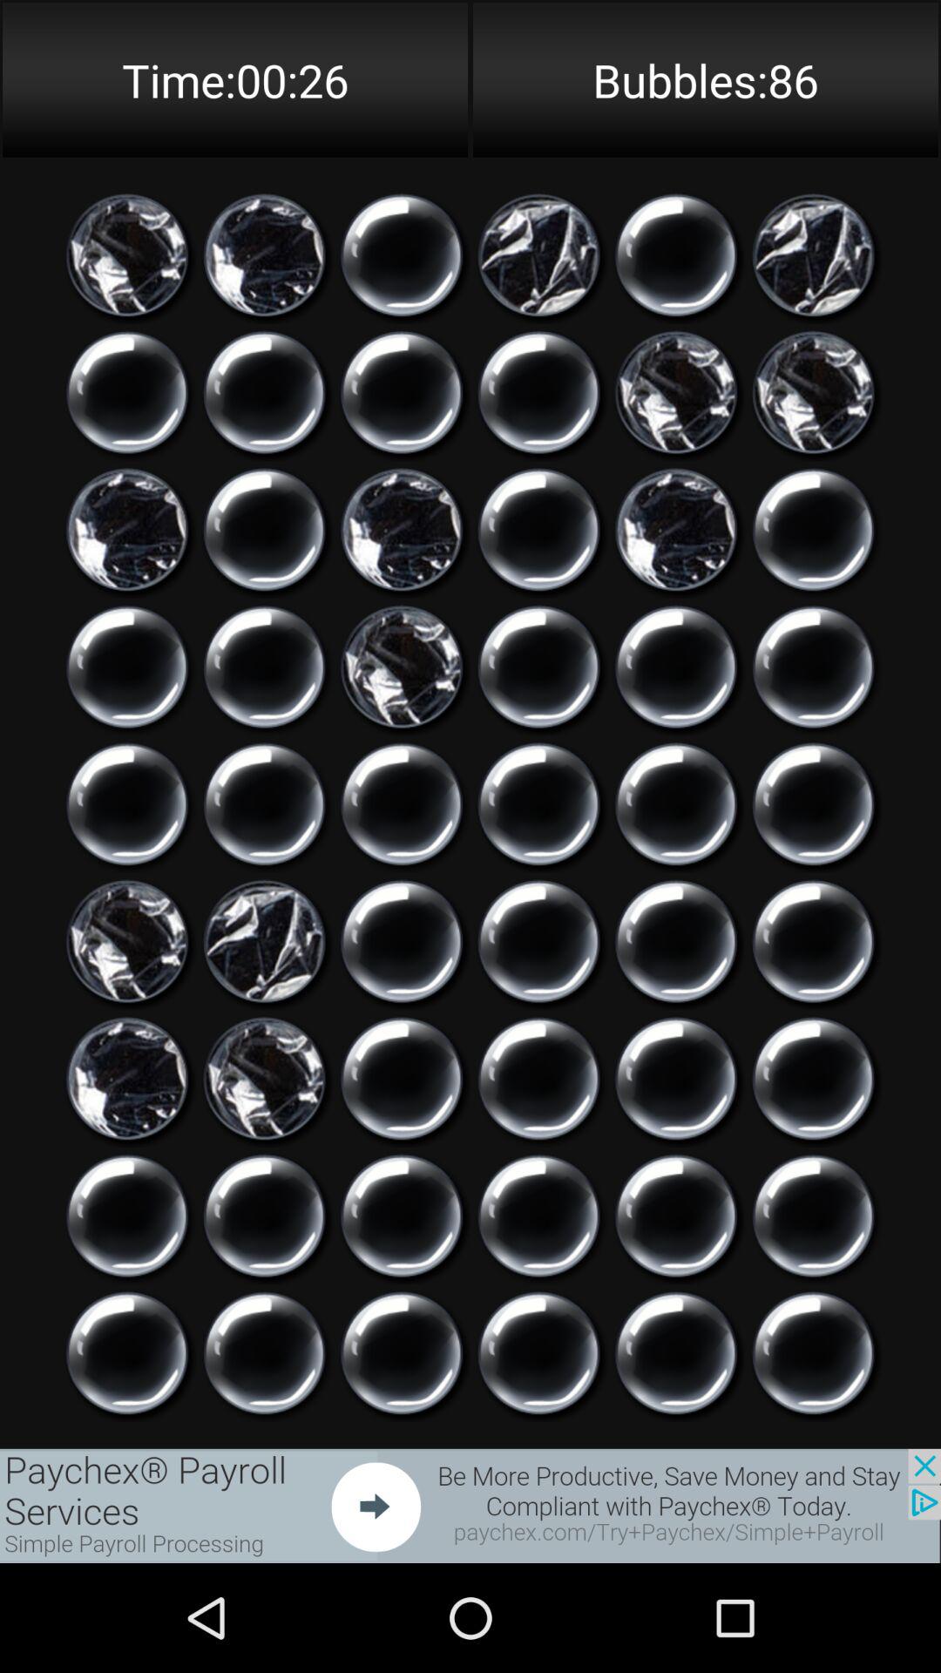 The image size is (941, 1673). What do you see at coordinates (814, 804) in the screenshot?
I see `click bubbles` at bounding box center [814, 804].